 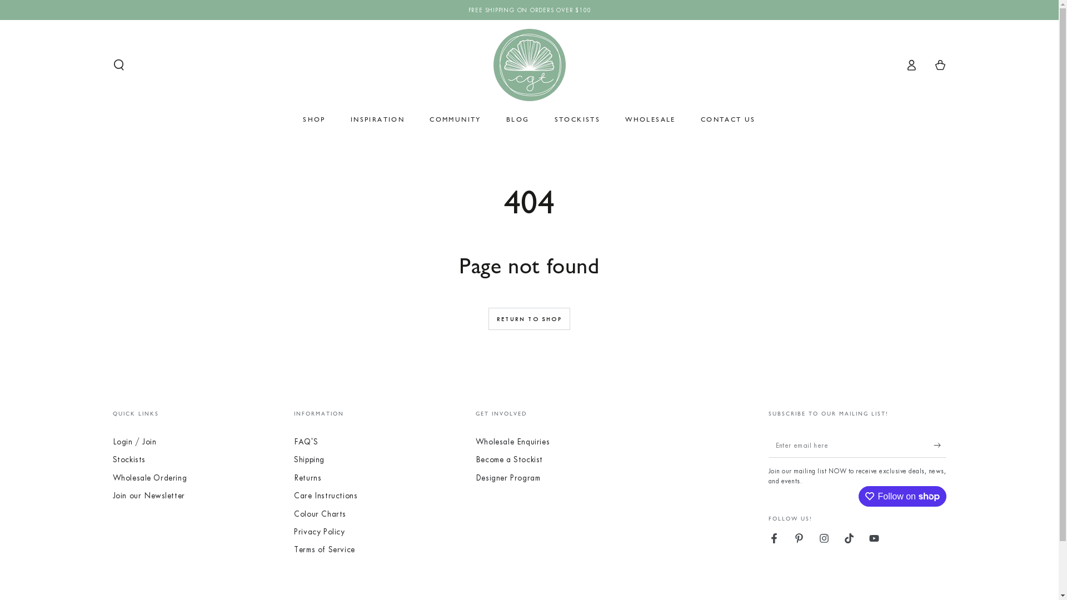 I want to click on Log in, so click(x=911, y=65).